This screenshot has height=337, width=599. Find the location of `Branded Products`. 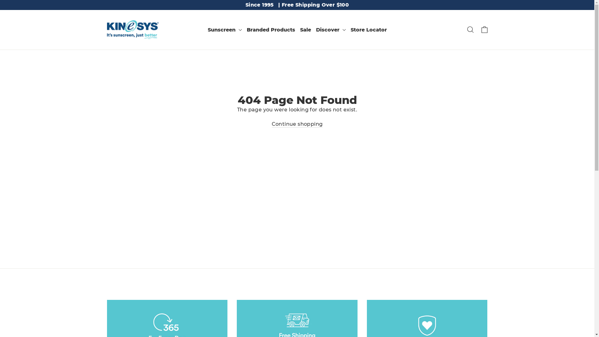

Branded Products is located at coordinates (271, 30).